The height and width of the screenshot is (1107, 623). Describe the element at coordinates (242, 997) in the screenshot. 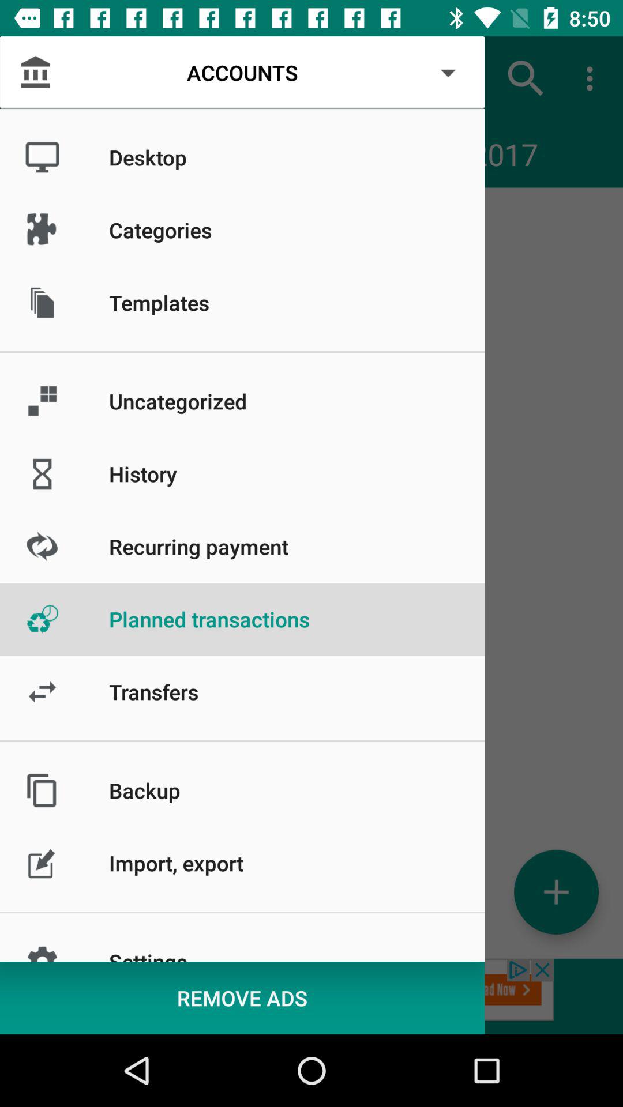

I see `launch remove ads item` at that location.